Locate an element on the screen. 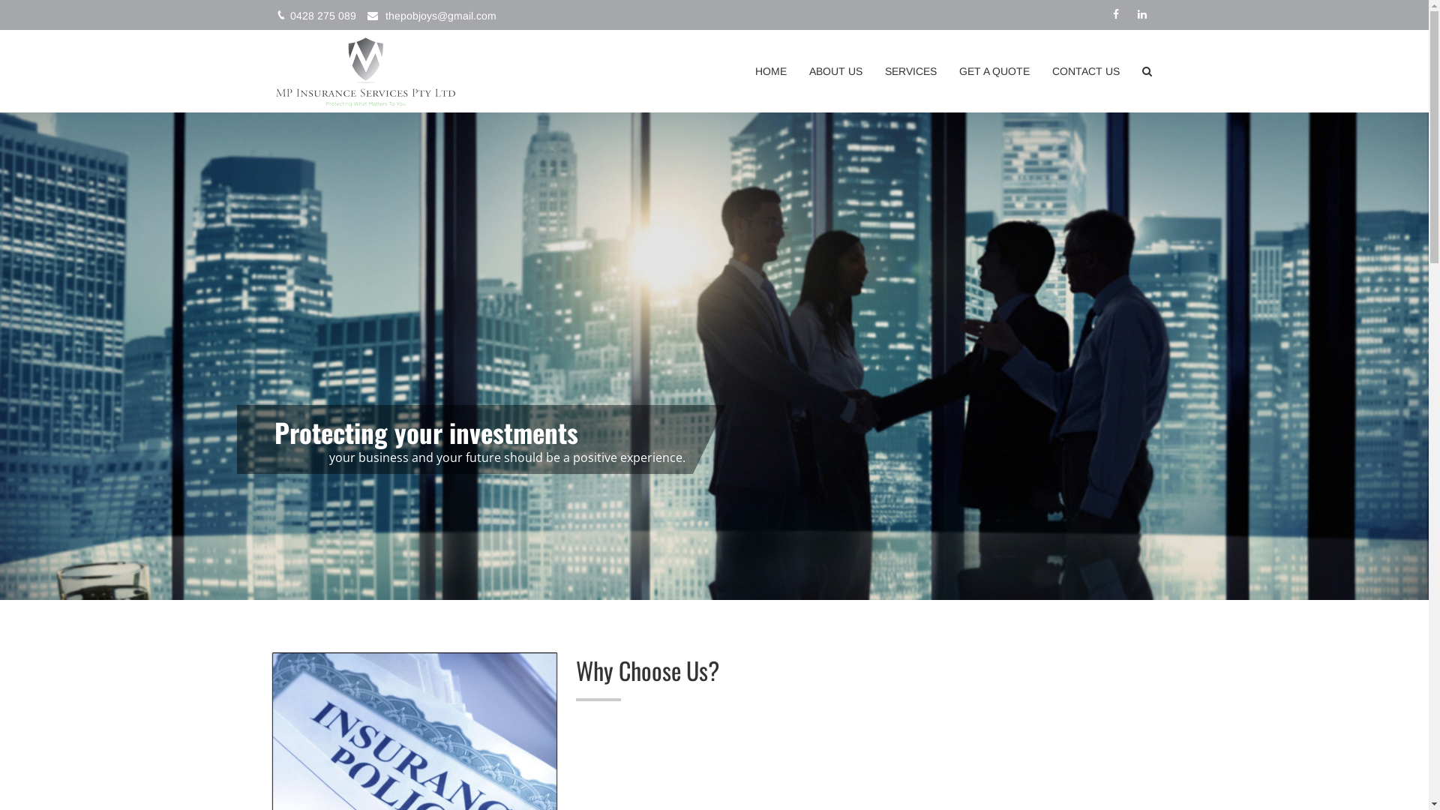  CONTACT US is located at coordinates (1086, 71).